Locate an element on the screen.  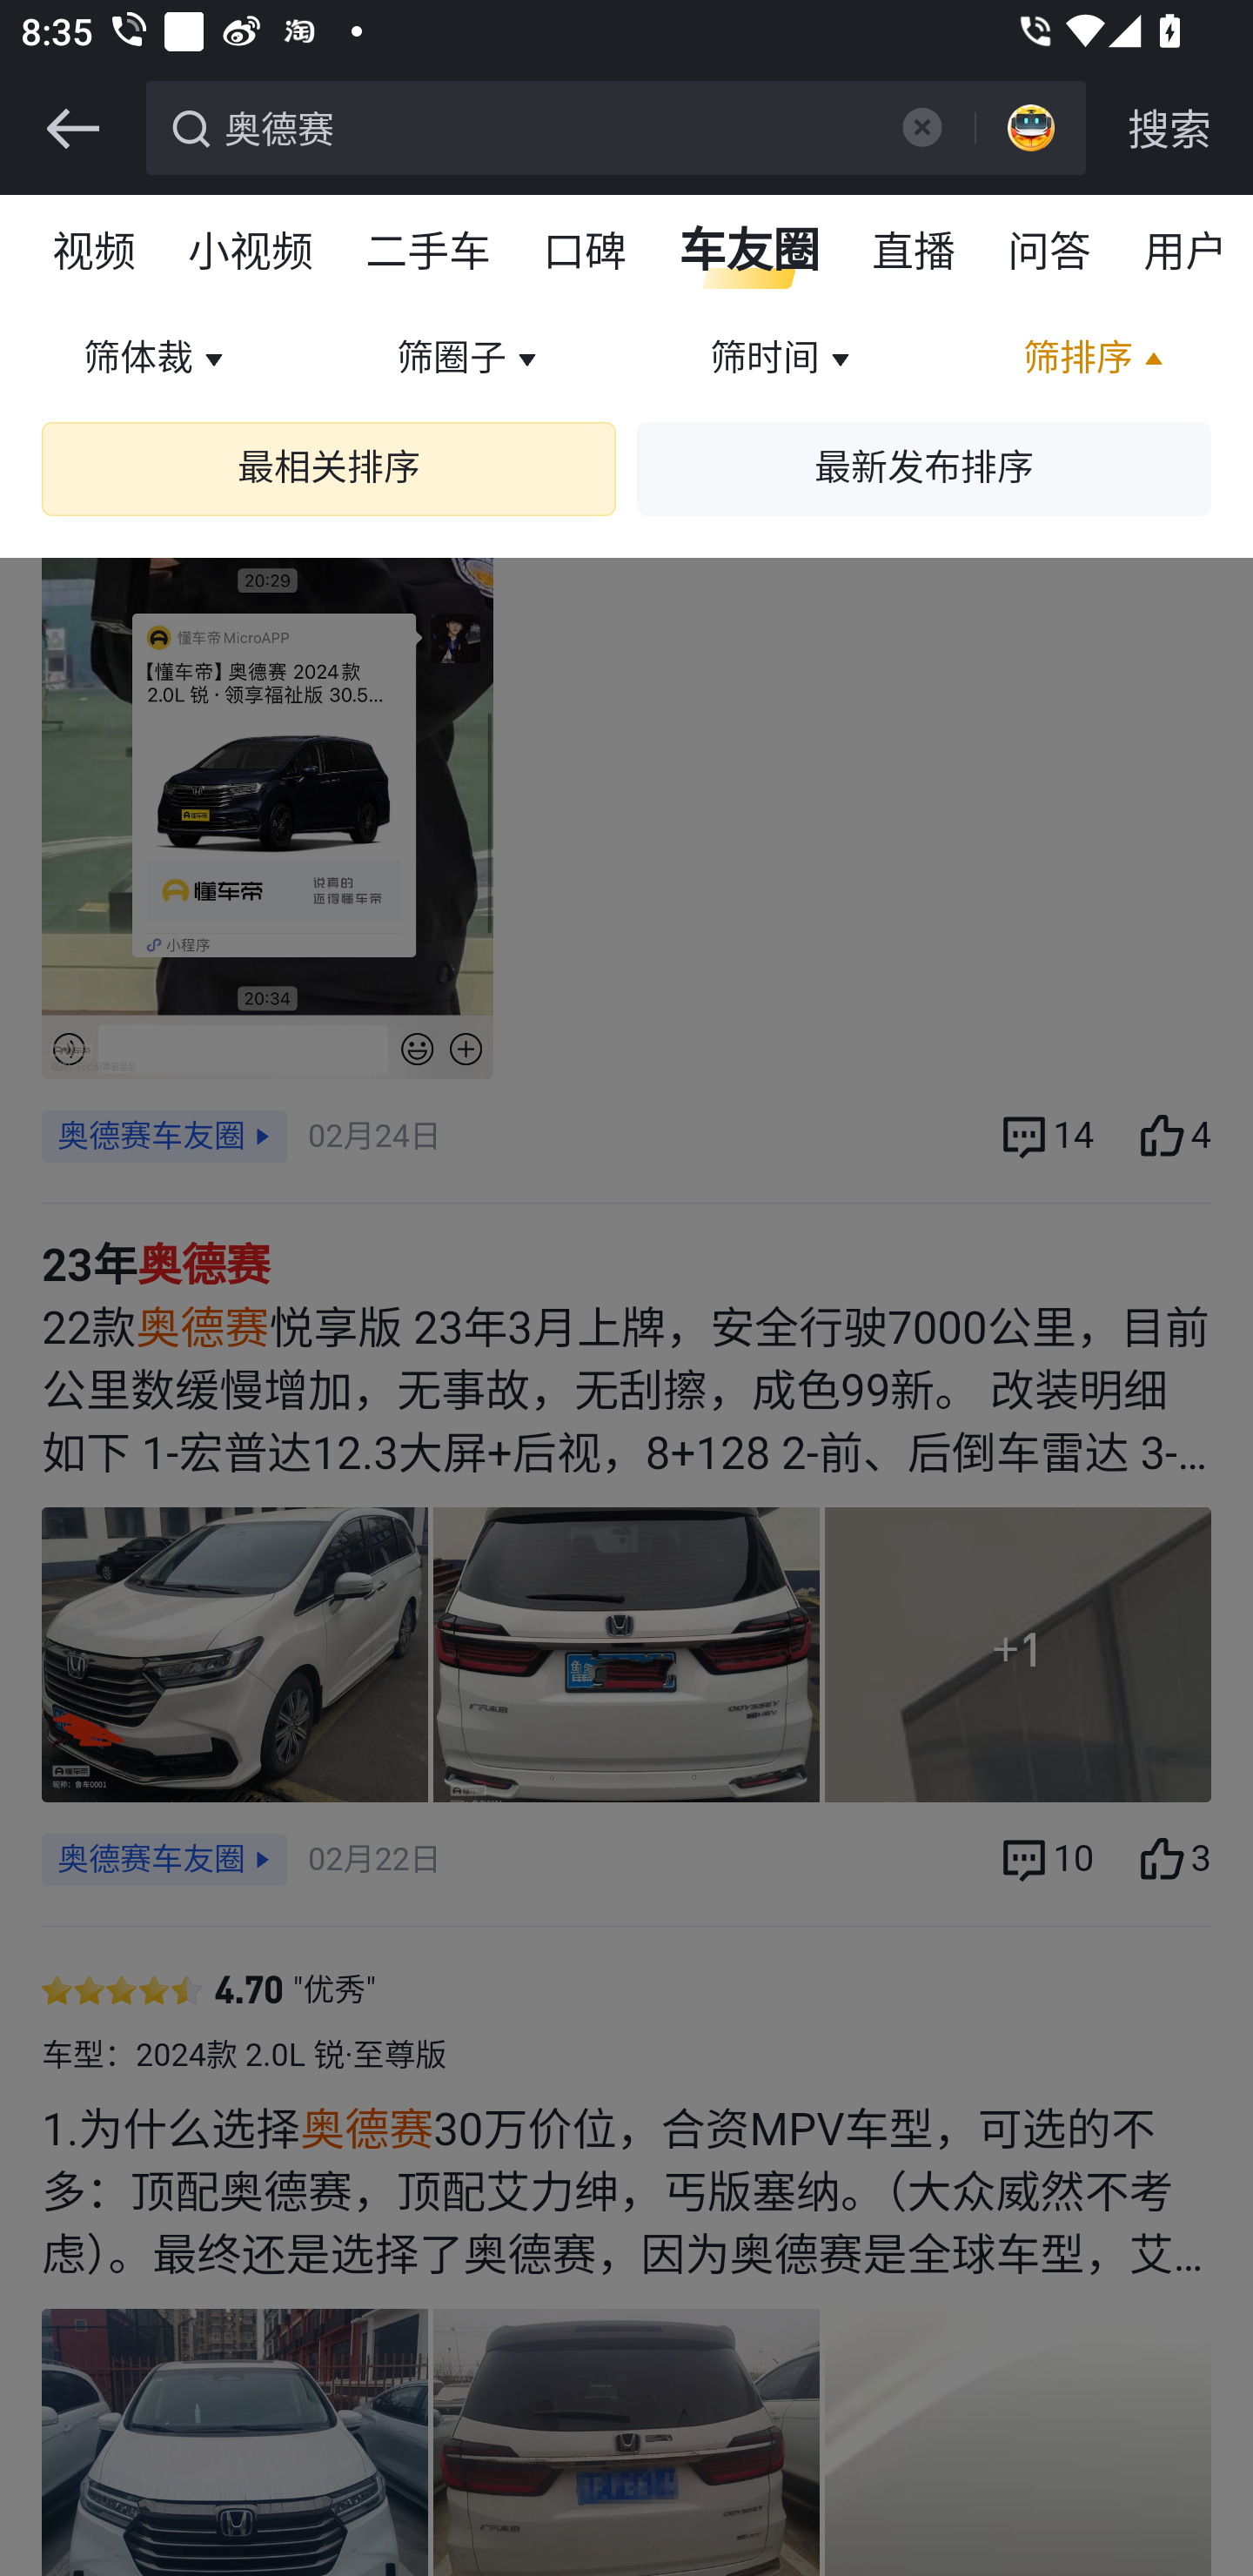
奥德赛 is located at coordinates (545, 125).